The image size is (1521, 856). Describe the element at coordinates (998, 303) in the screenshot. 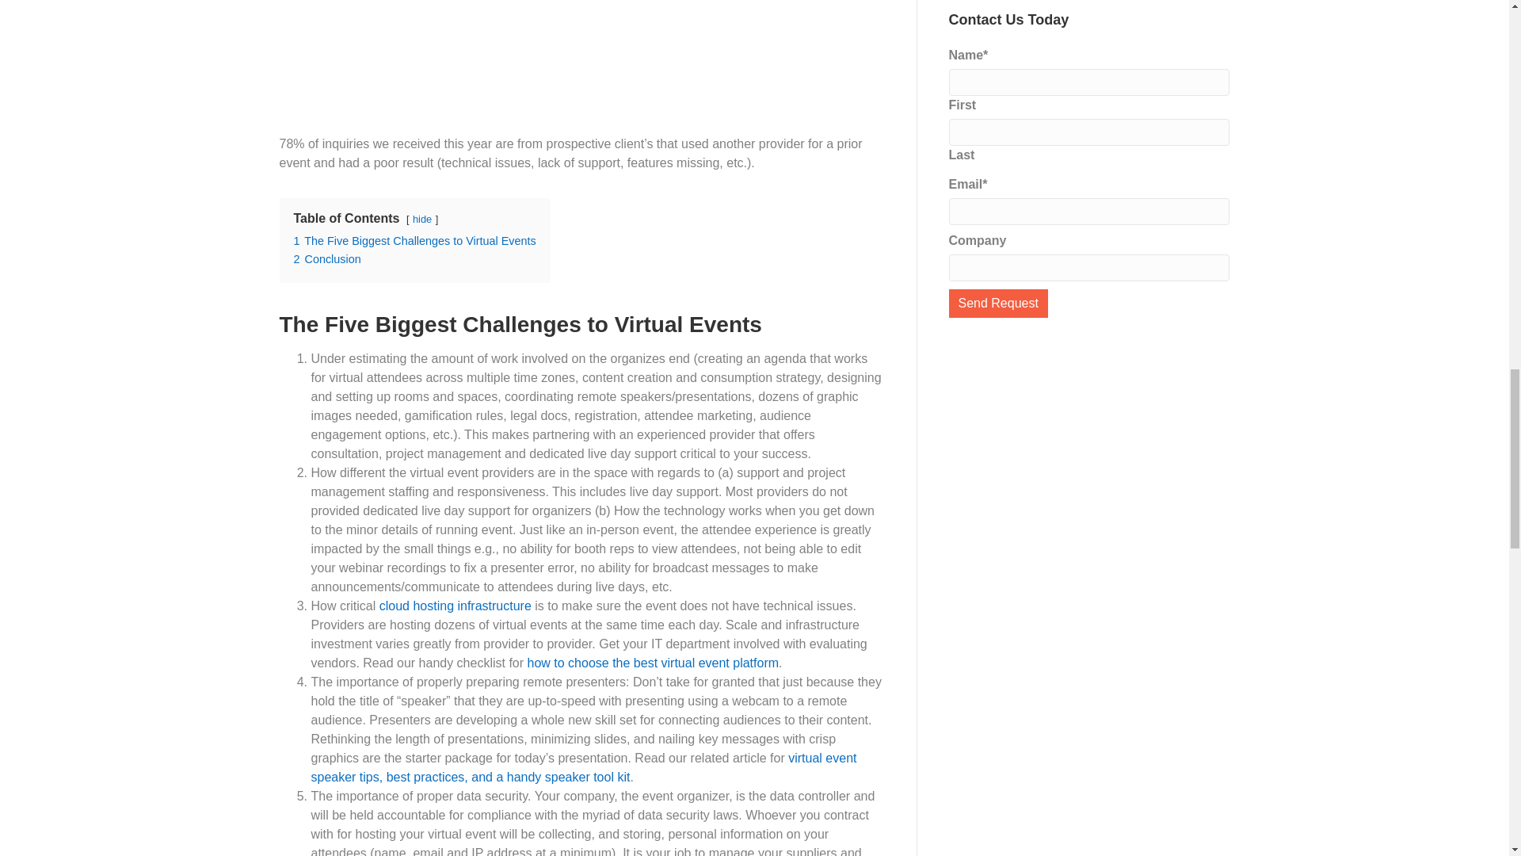

I see `Send Request` at that location.